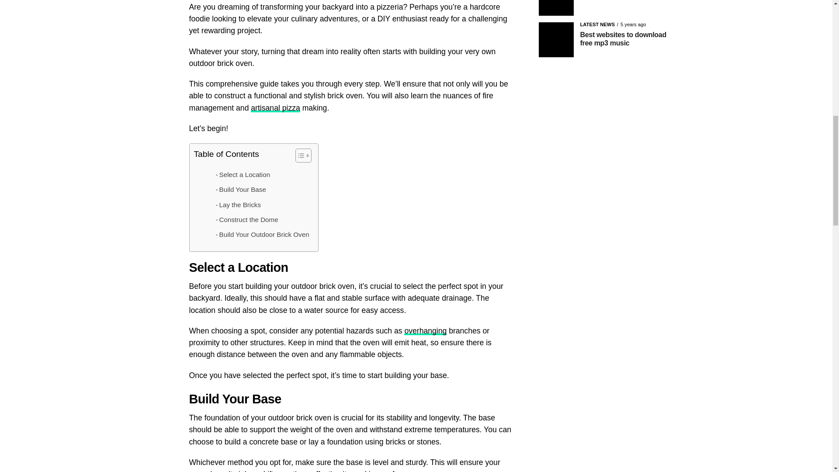 The image size is (839, 472). Describe the element at coordinates (275, 108) in the screenshot. I see `artisanal pizza` at that location.